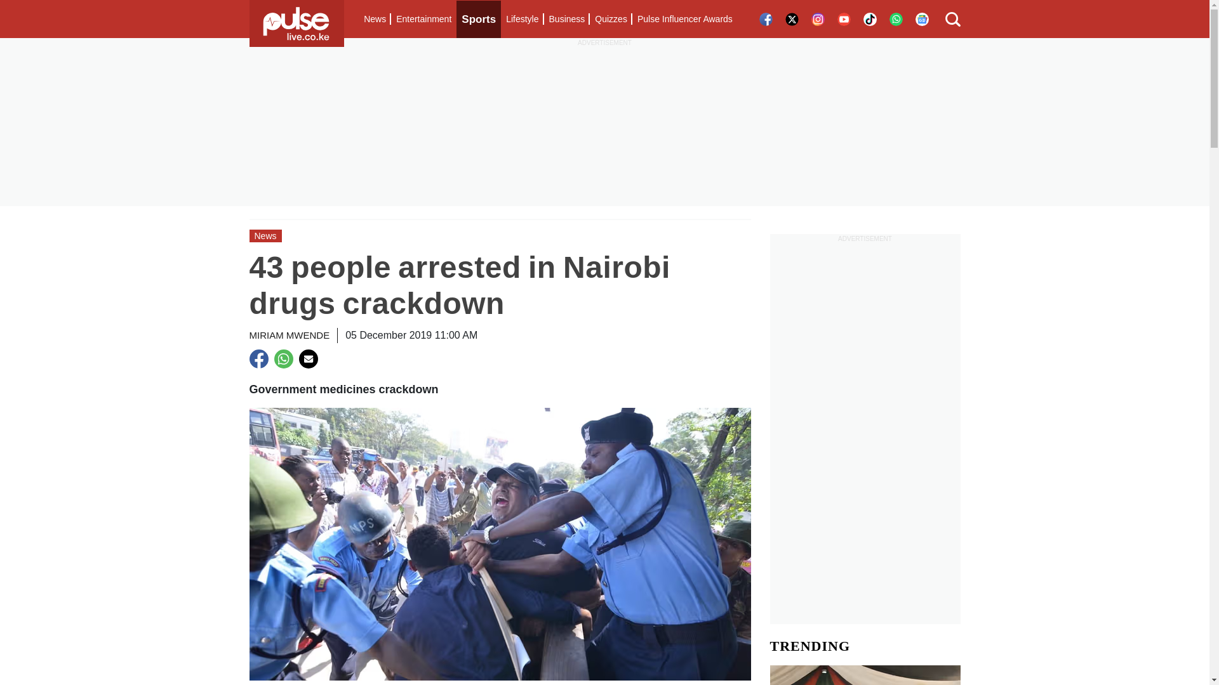  What do you see at coordinates (522, 19) in the screenshot?
I see `Lifestyle` at bounding box center [522, 19].